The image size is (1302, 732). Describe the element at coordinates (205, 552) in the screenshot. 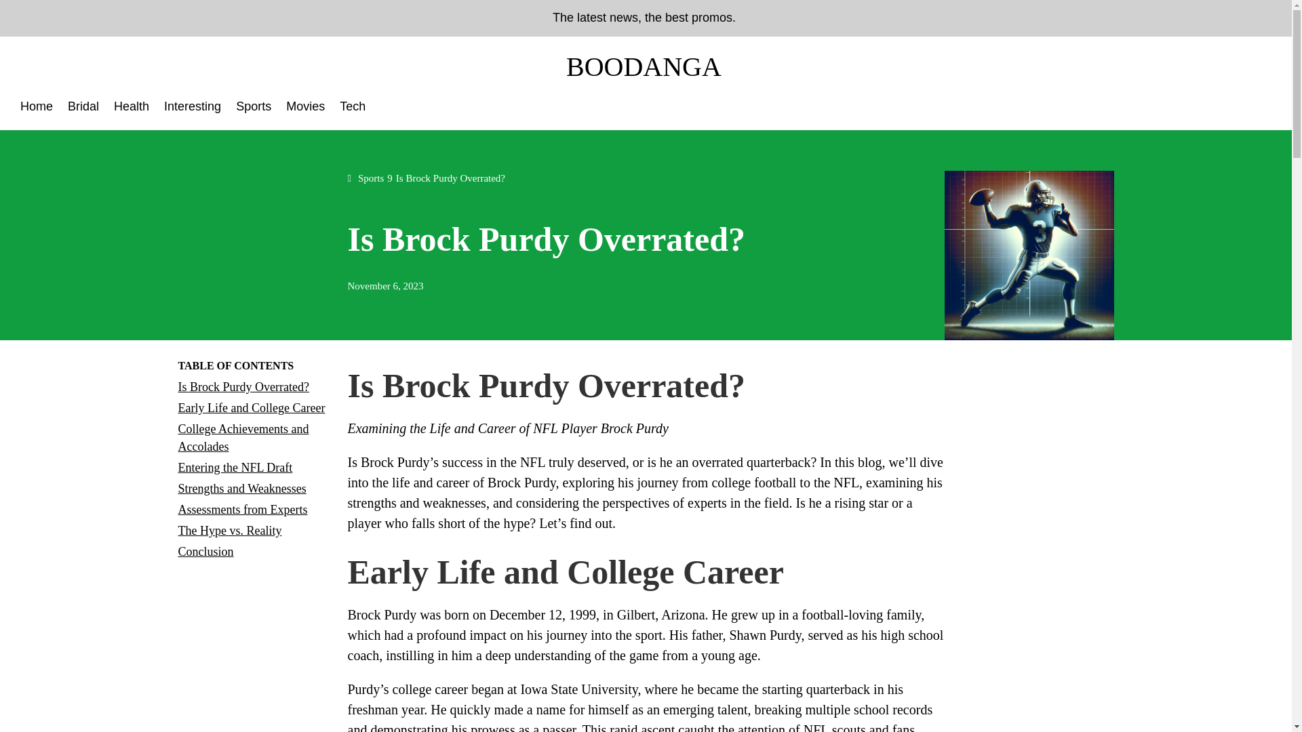

I see `Conclusion` at that location.